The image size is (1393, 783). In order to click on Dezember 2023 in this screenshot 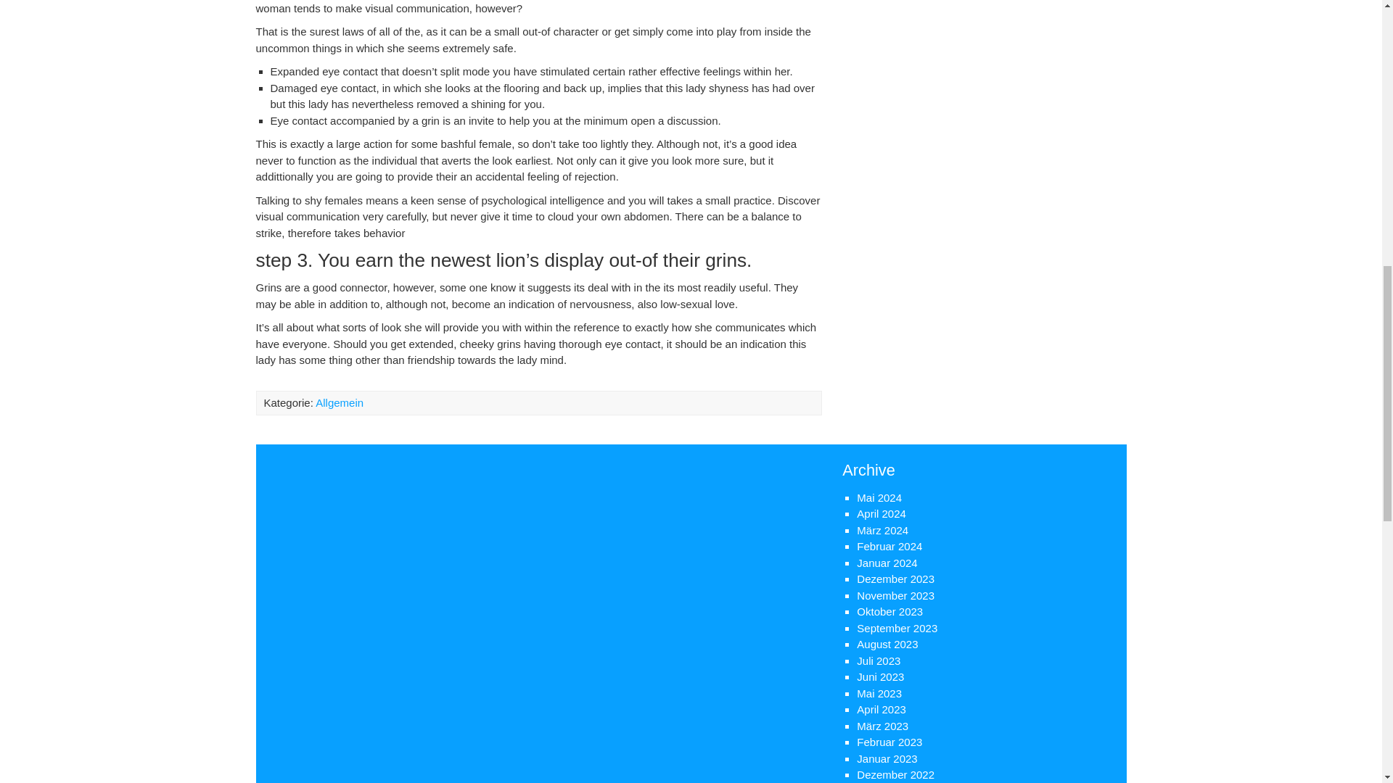, I will do `click(895, 579)`.